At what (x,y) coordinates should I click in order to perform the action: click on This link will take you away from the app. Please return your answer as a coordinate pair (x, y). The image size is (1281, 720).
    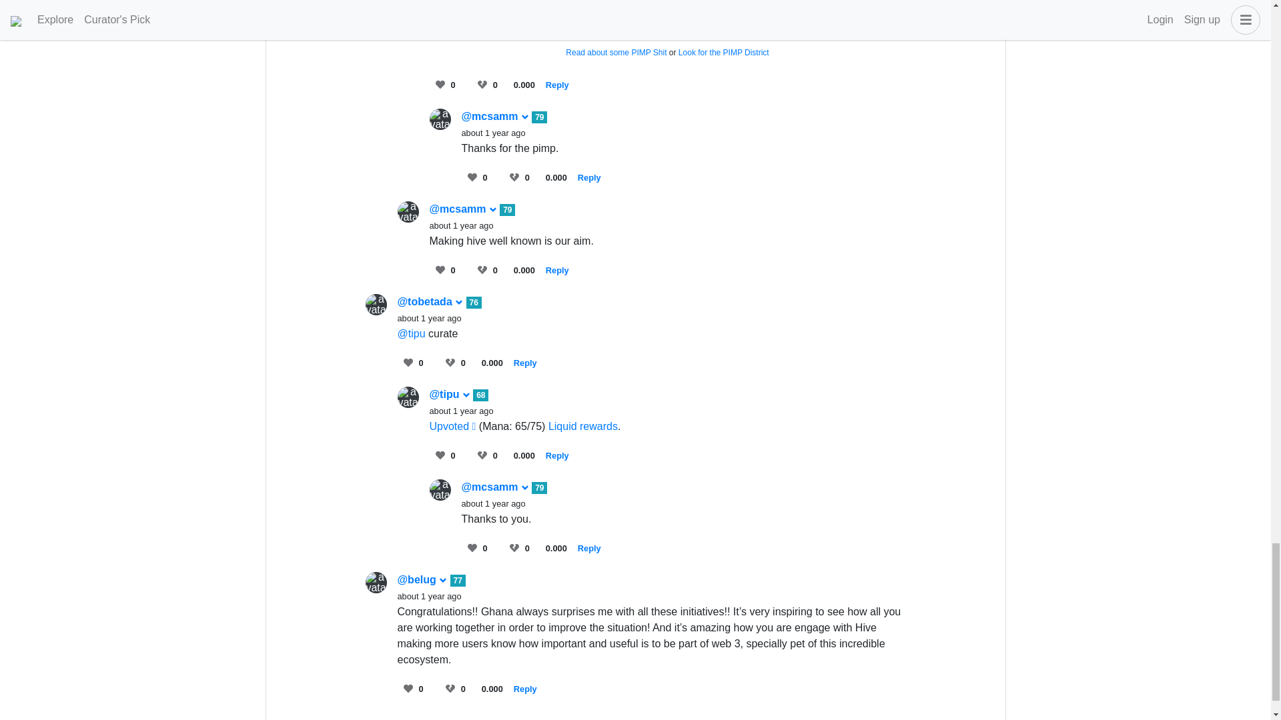
    Looking at the image, I should click on (452, 426).